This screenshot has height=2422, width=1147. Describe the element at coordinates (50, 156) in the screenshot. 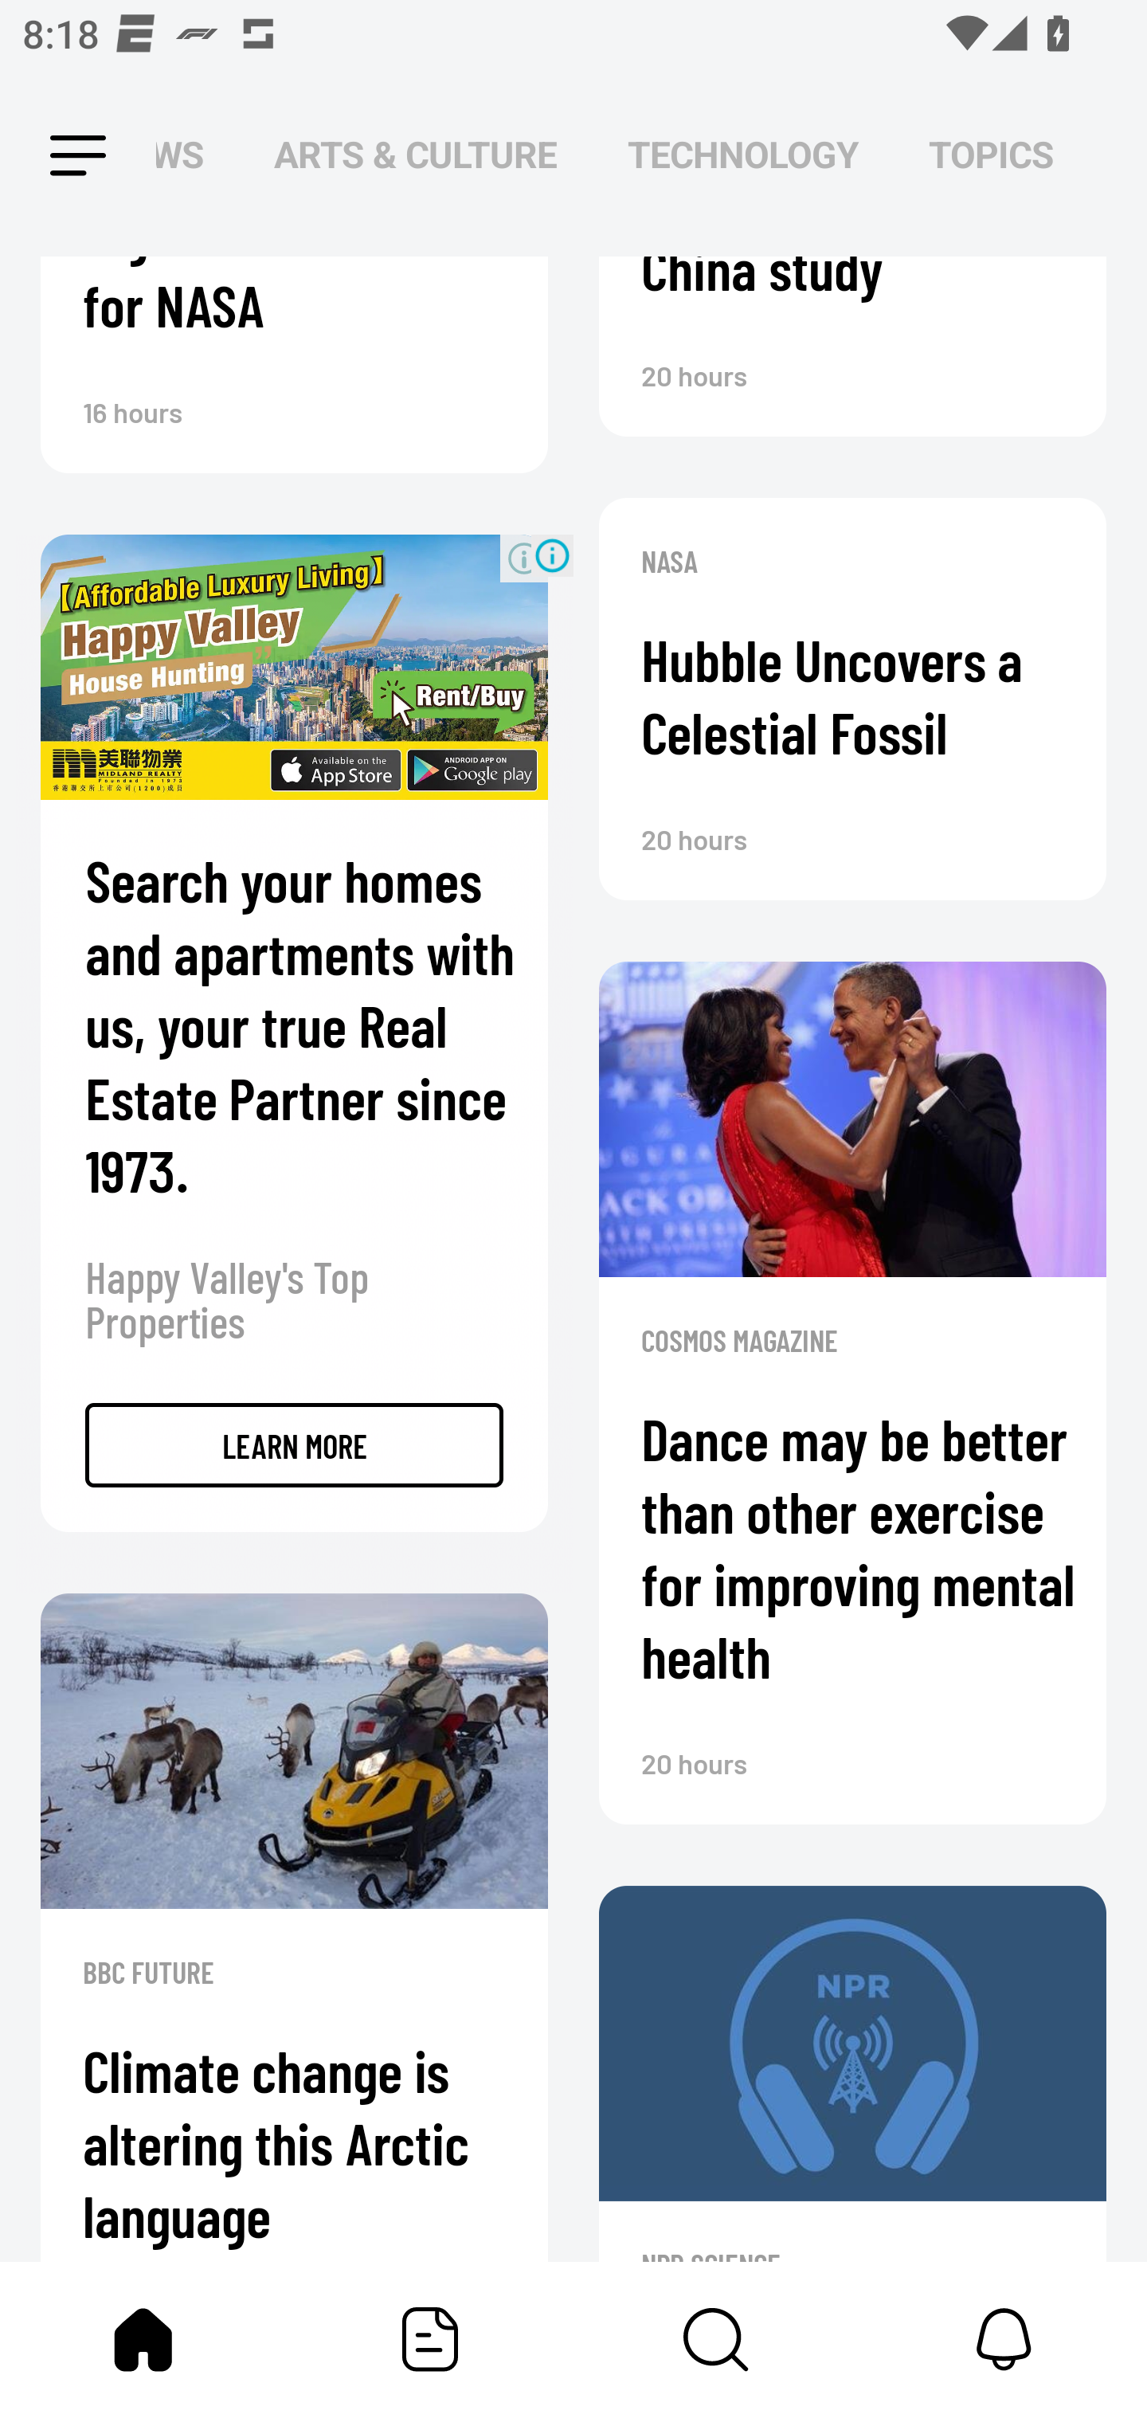

I see `Leading Icon` at that location.